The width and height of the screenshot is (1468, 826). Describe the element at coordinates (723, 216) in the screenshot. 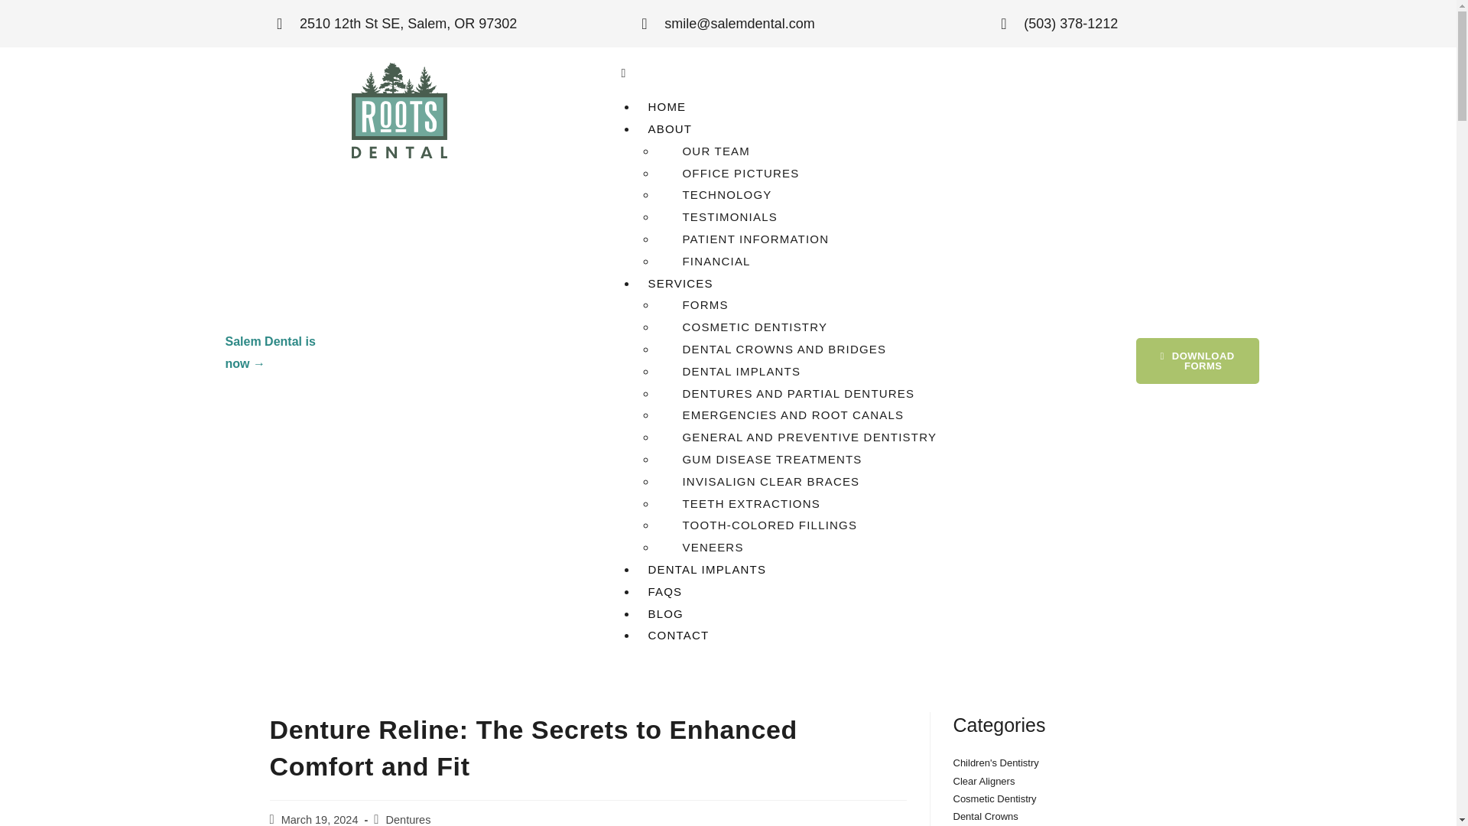

I see `TESTIMONIALS` at that location.